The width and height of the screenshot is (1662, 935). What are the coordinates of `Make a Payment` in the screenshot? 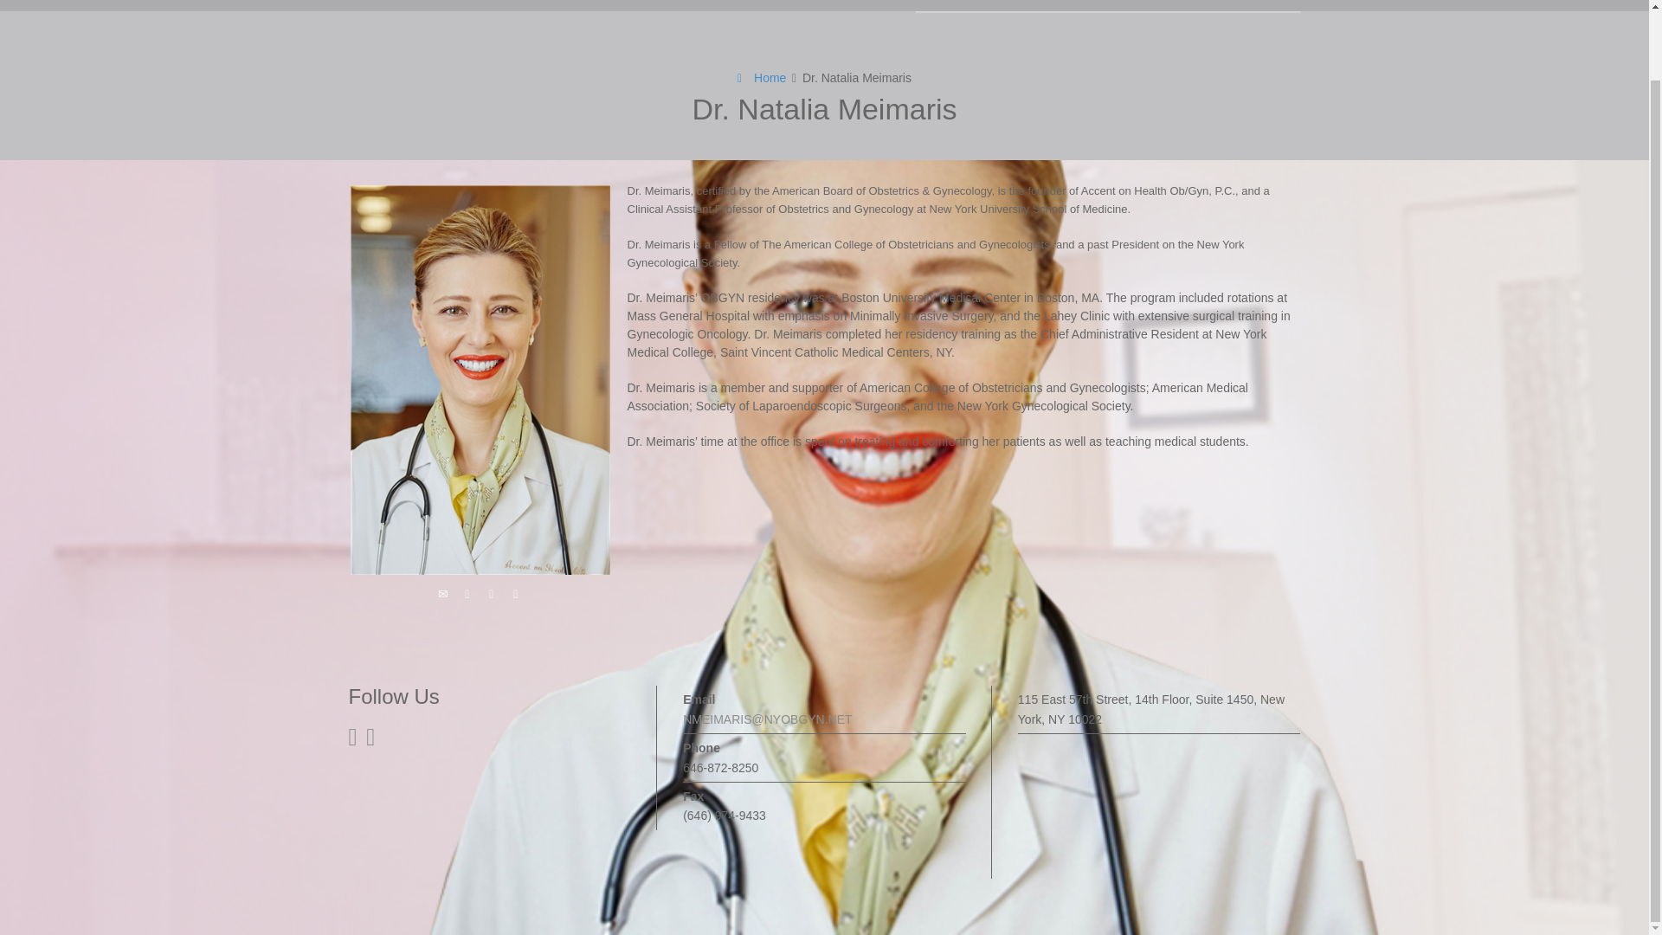 It's located at (1245, 5).